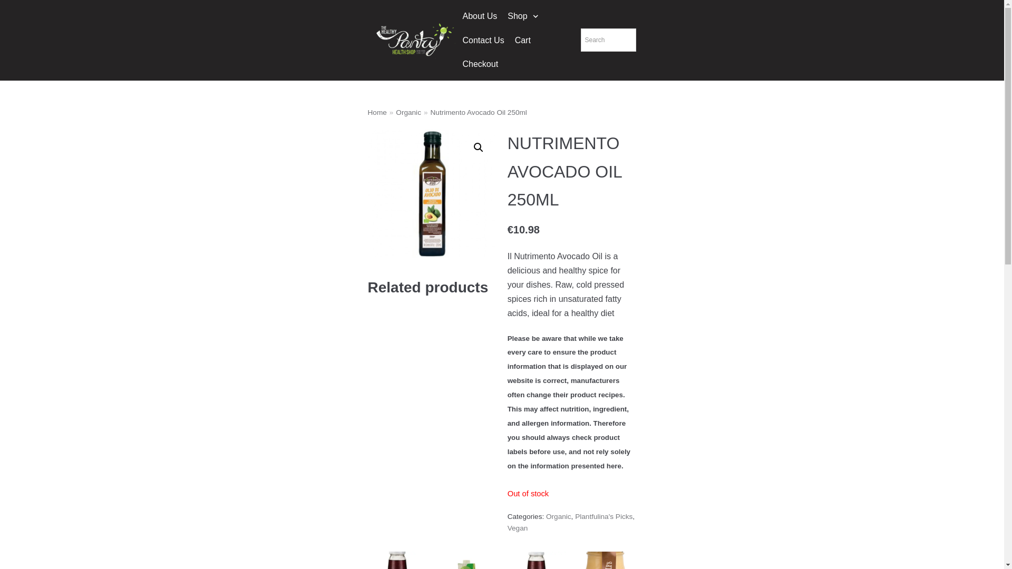  What do you see at coordinates (432, 194) in the screenshot?
I see `Il Nutrimento Avocado Oil` at bounding box center [432, 194].